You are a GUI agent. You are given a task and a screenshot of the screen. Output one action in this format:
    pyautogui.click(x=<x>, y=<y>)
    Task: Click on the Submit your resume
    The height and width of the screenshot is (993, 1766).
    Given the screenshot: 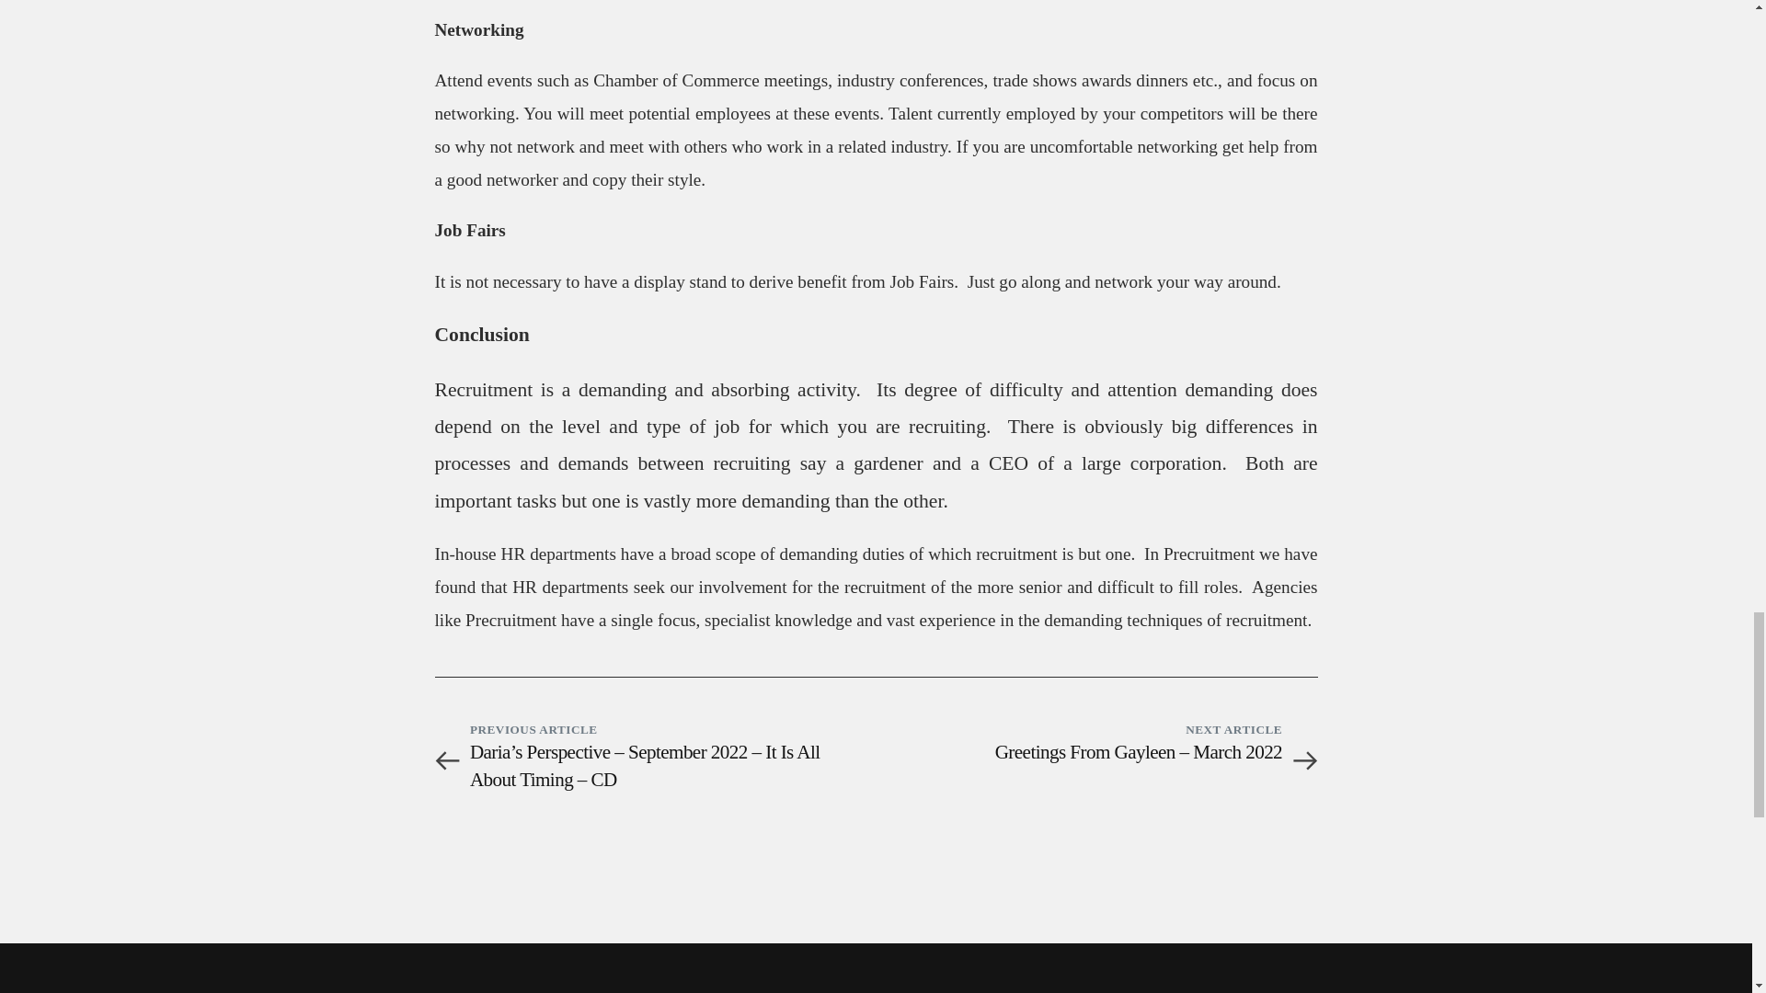 What is the action you would take?
    pyautogui.click(x=496, y=811)
    